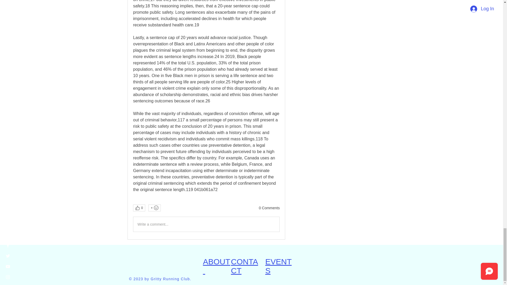 Image resolution: width=507 pixels, height=285 pixels. Describe the element at coordinates (269, 208) in the screenshot. I see `0 Comments` at that location.